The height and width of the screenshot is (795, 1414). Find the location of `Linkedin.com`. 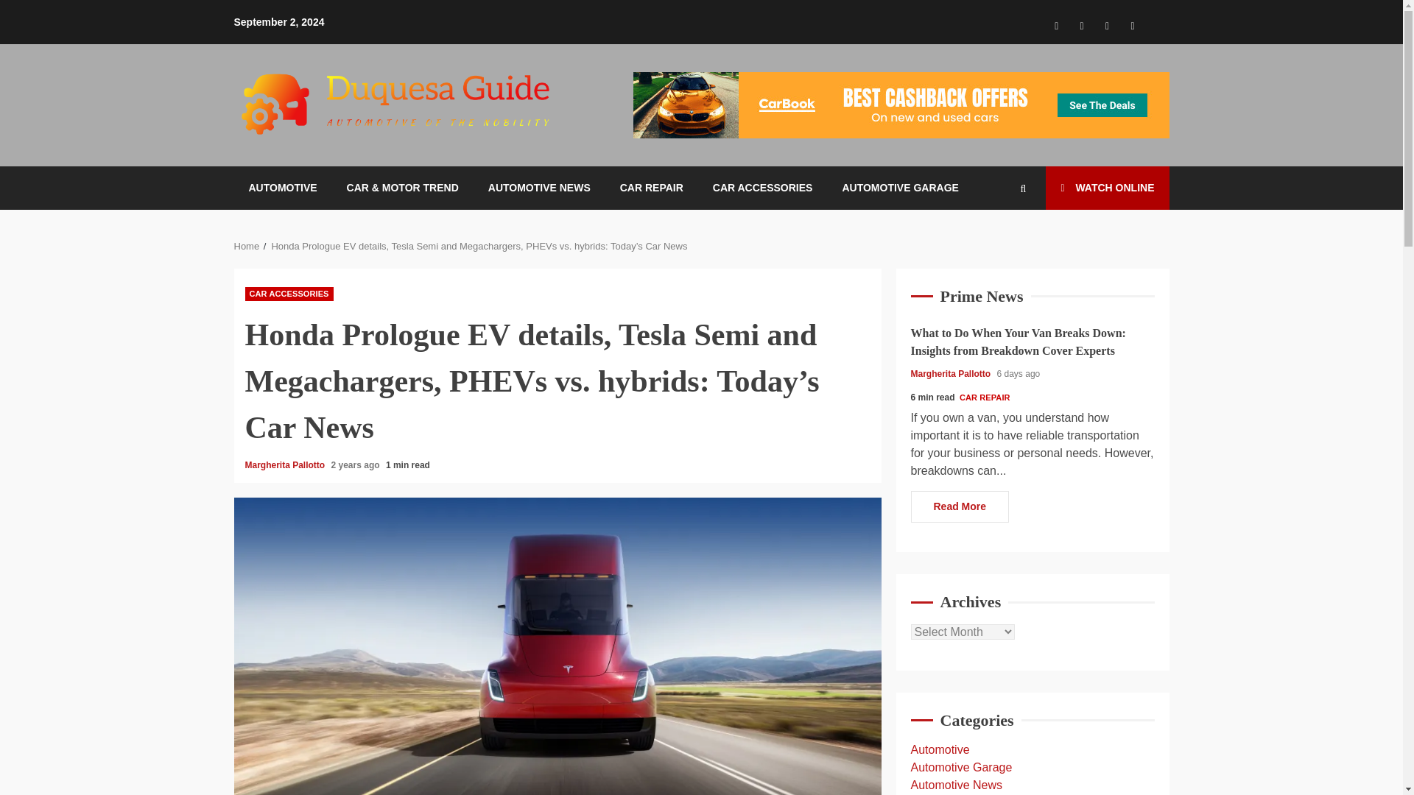

Linkedin.com is located at coordinates (1133, 25).